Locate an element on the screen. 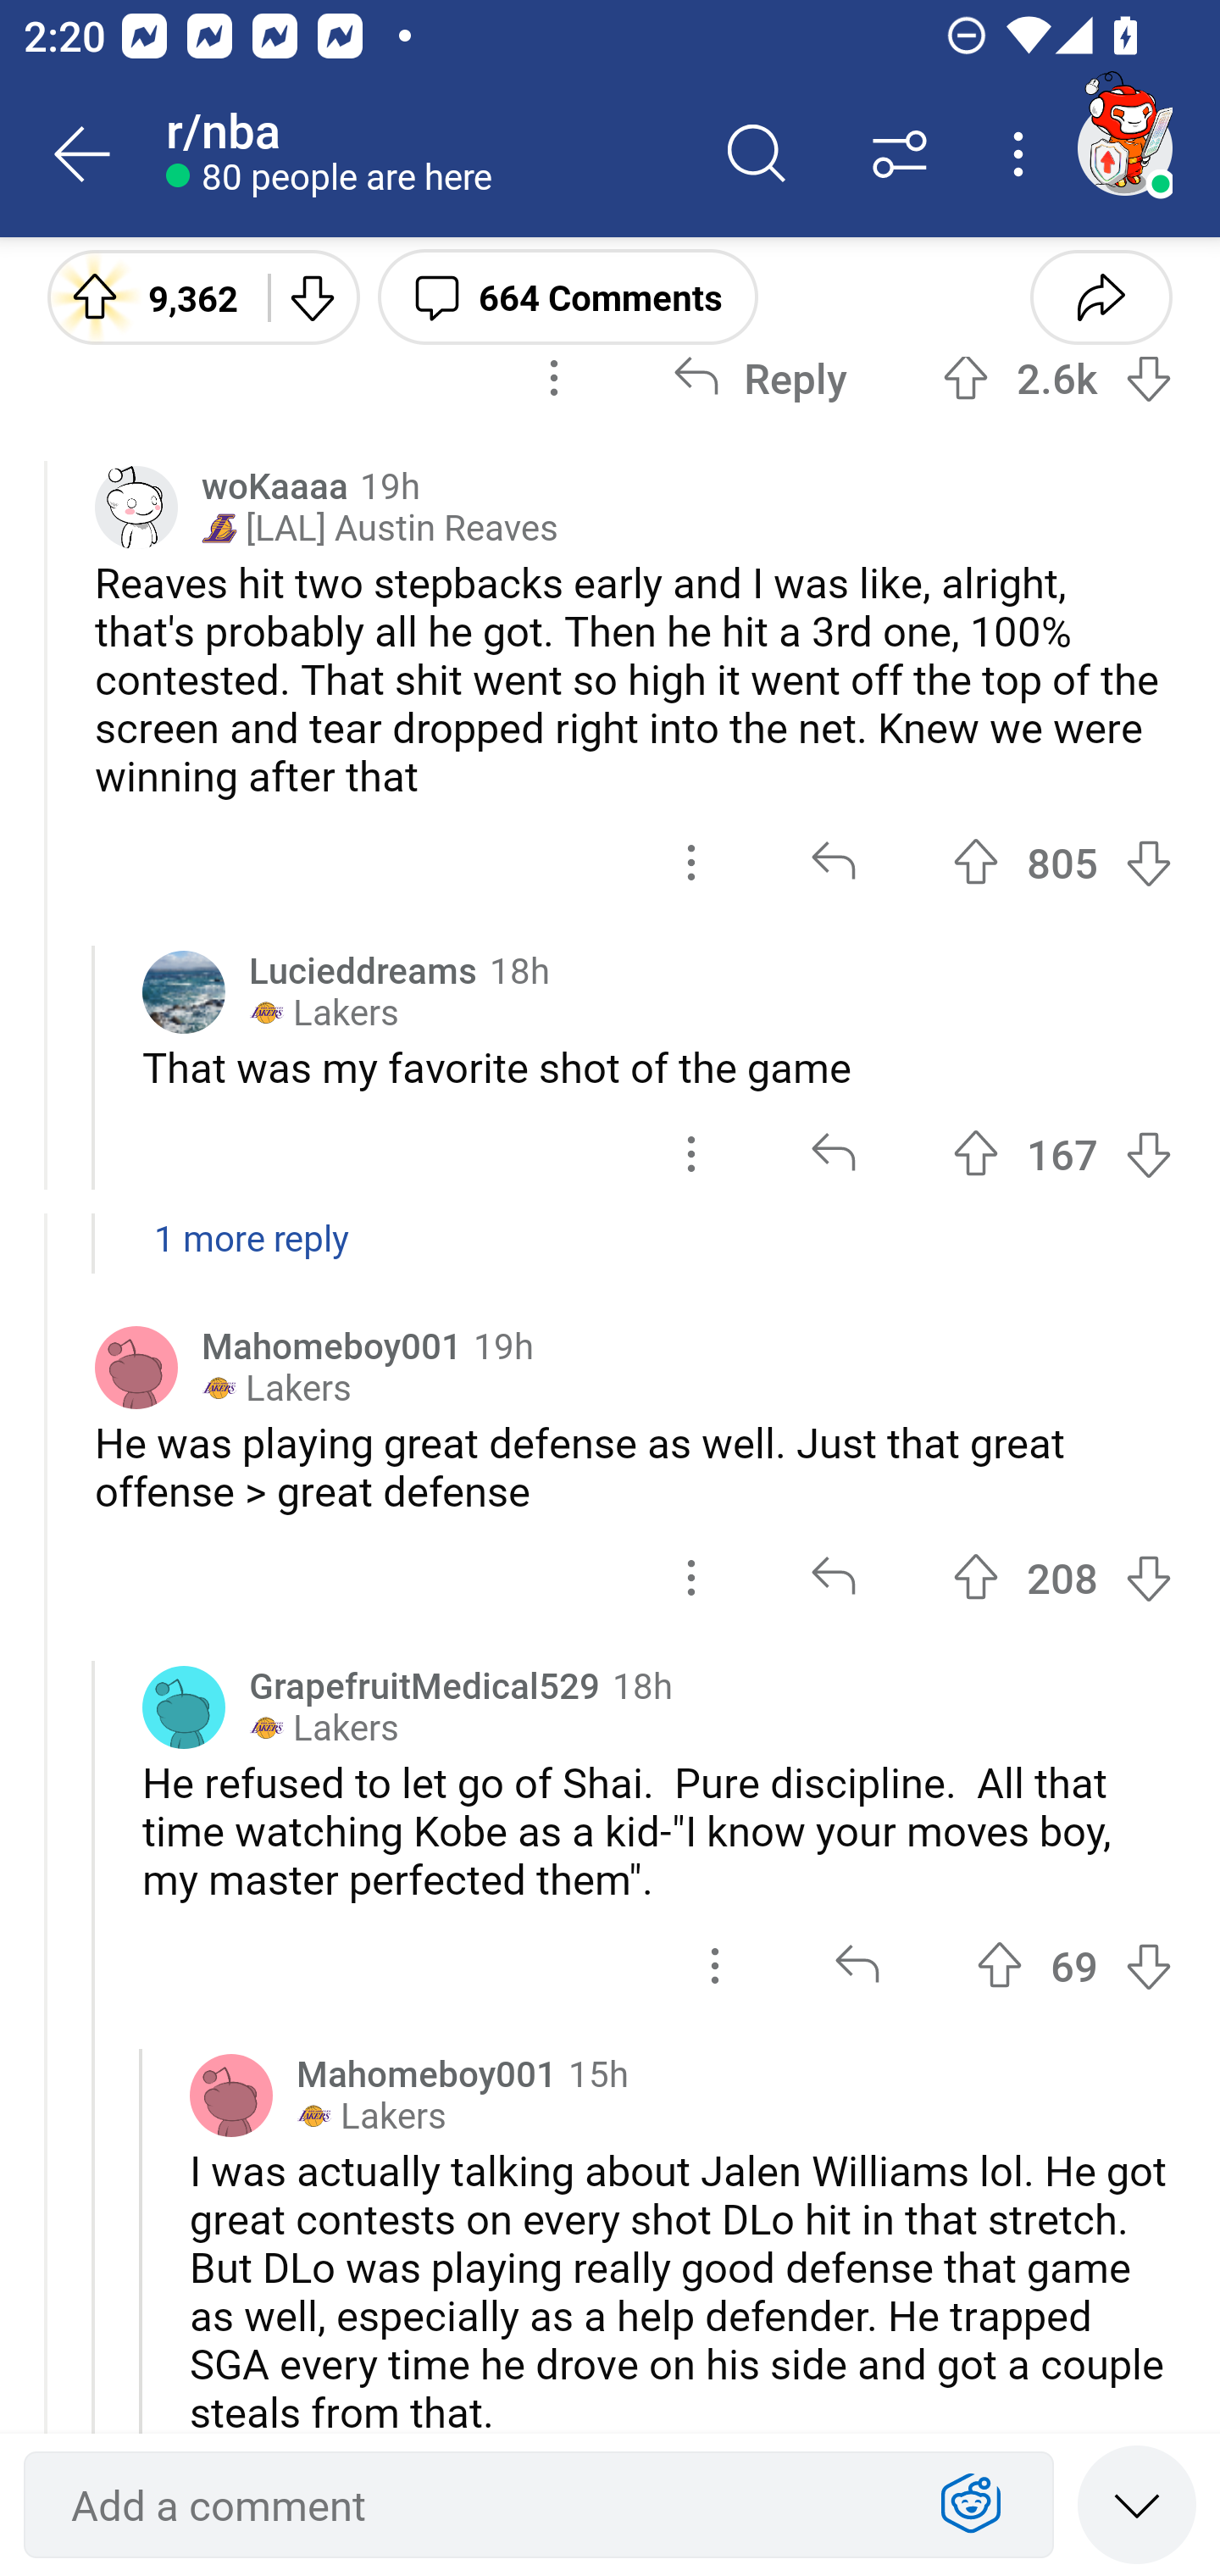 This screenshot has width=1220, height=2576. ￼ Lakers is located at coordinates (324, 1729).